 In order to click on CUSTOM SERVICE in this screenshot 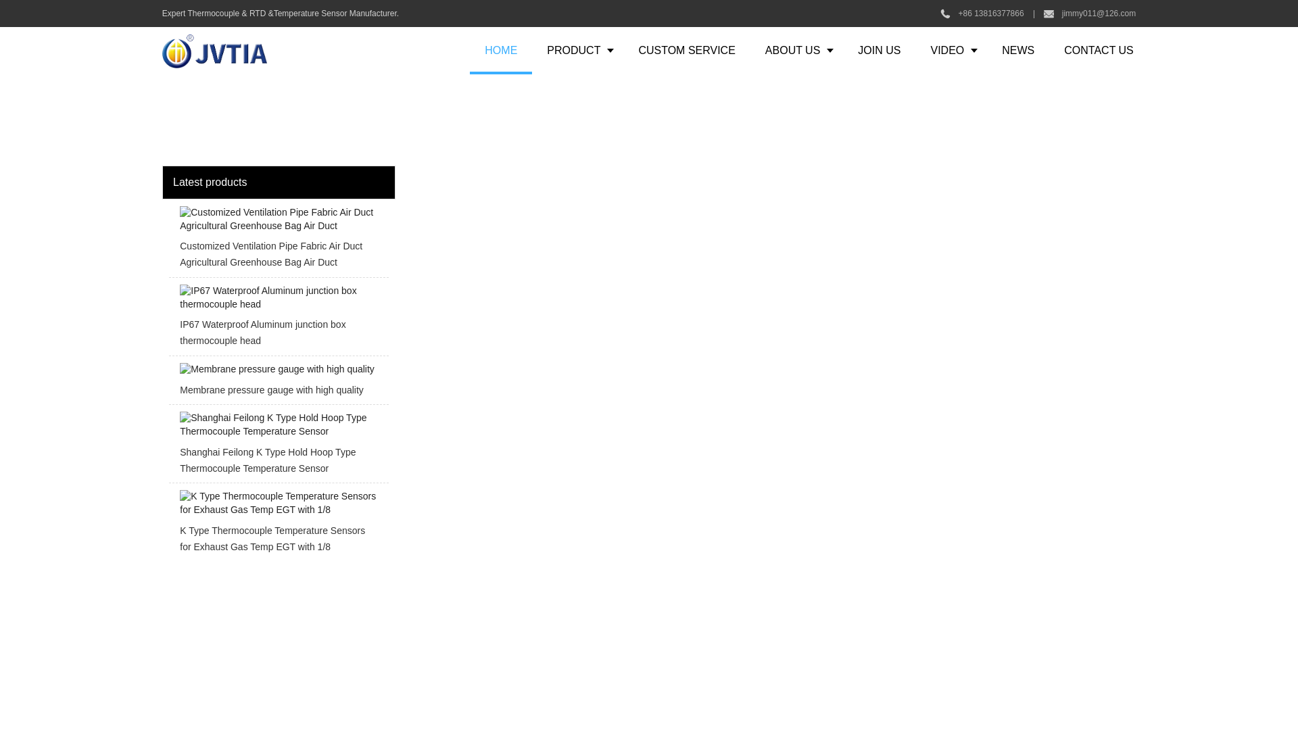, I will do `click(686, 50)`.